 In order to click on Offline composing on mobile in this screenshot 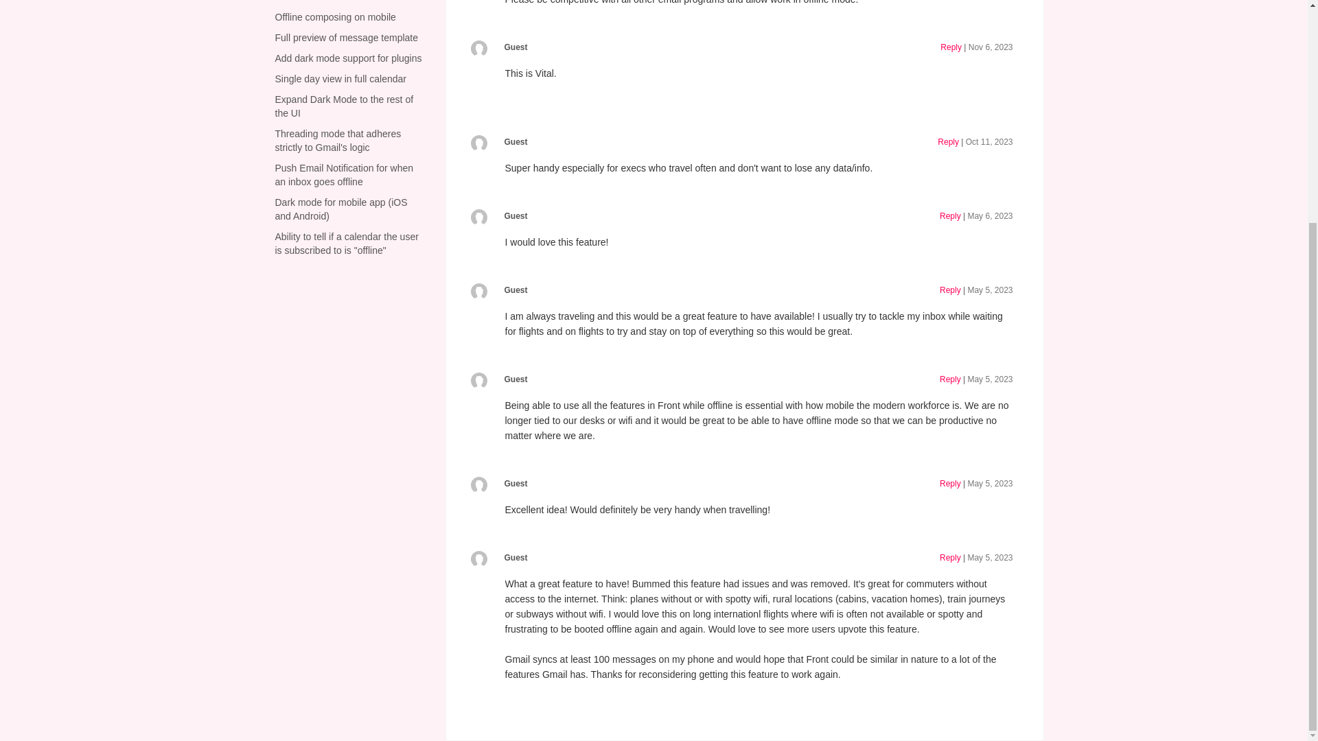, I will do `click(335, 17)`.